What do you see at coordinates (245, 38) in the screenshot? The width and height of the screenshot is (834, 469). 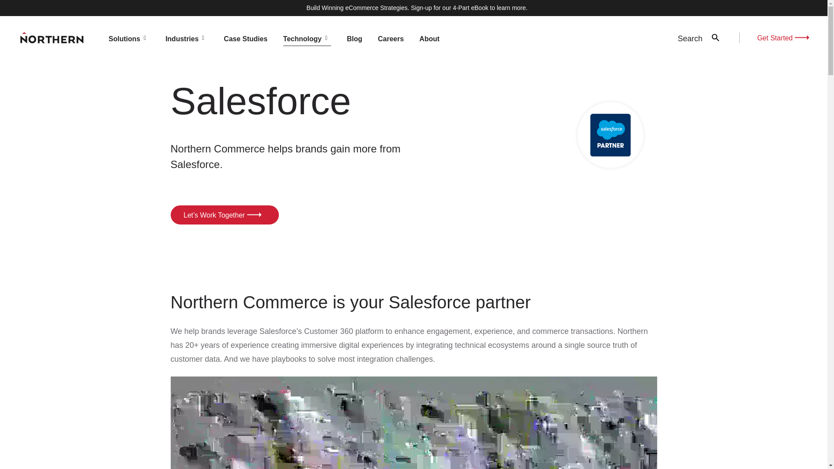 I see `Case Studies` at bounding box center [245, 38].